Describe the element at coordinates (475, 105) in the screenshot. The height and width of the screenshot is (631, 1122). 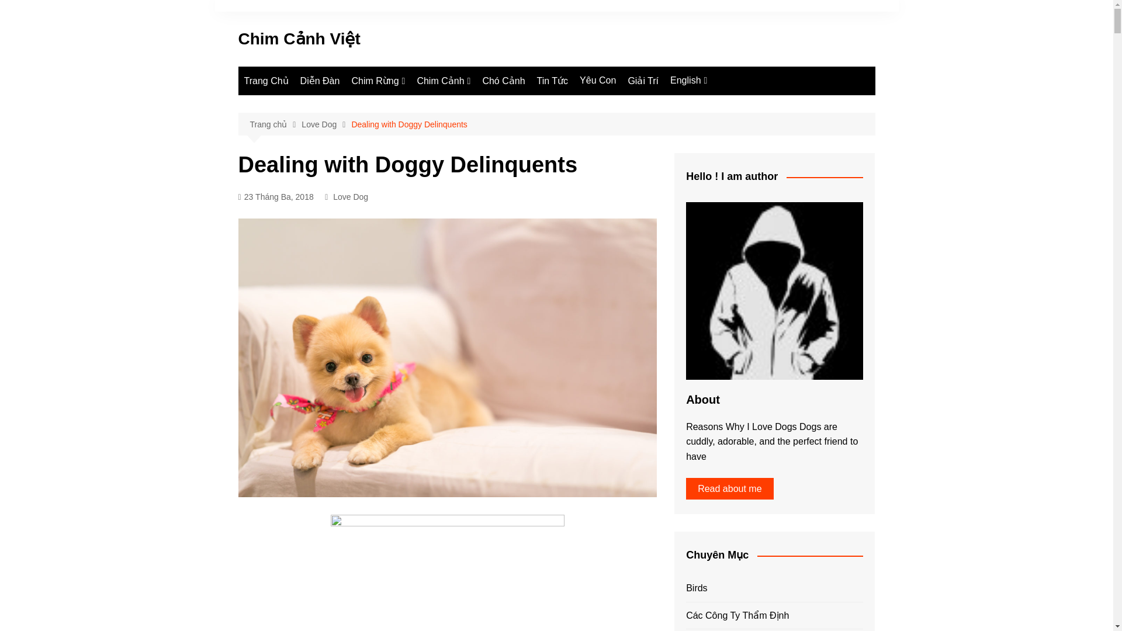
I see `Finch` at that location.